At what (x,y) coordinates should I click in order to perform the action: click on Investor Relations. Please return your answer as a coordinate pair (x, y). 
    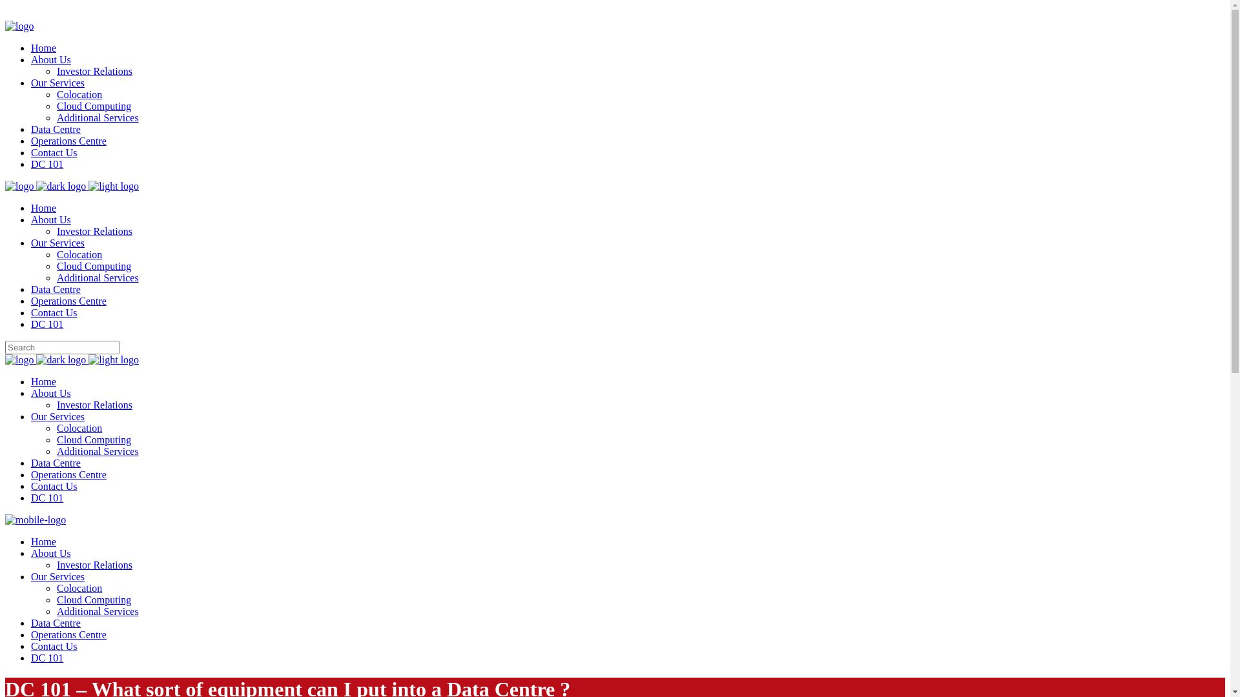
    Looking at the image, I should click on (94, 71).